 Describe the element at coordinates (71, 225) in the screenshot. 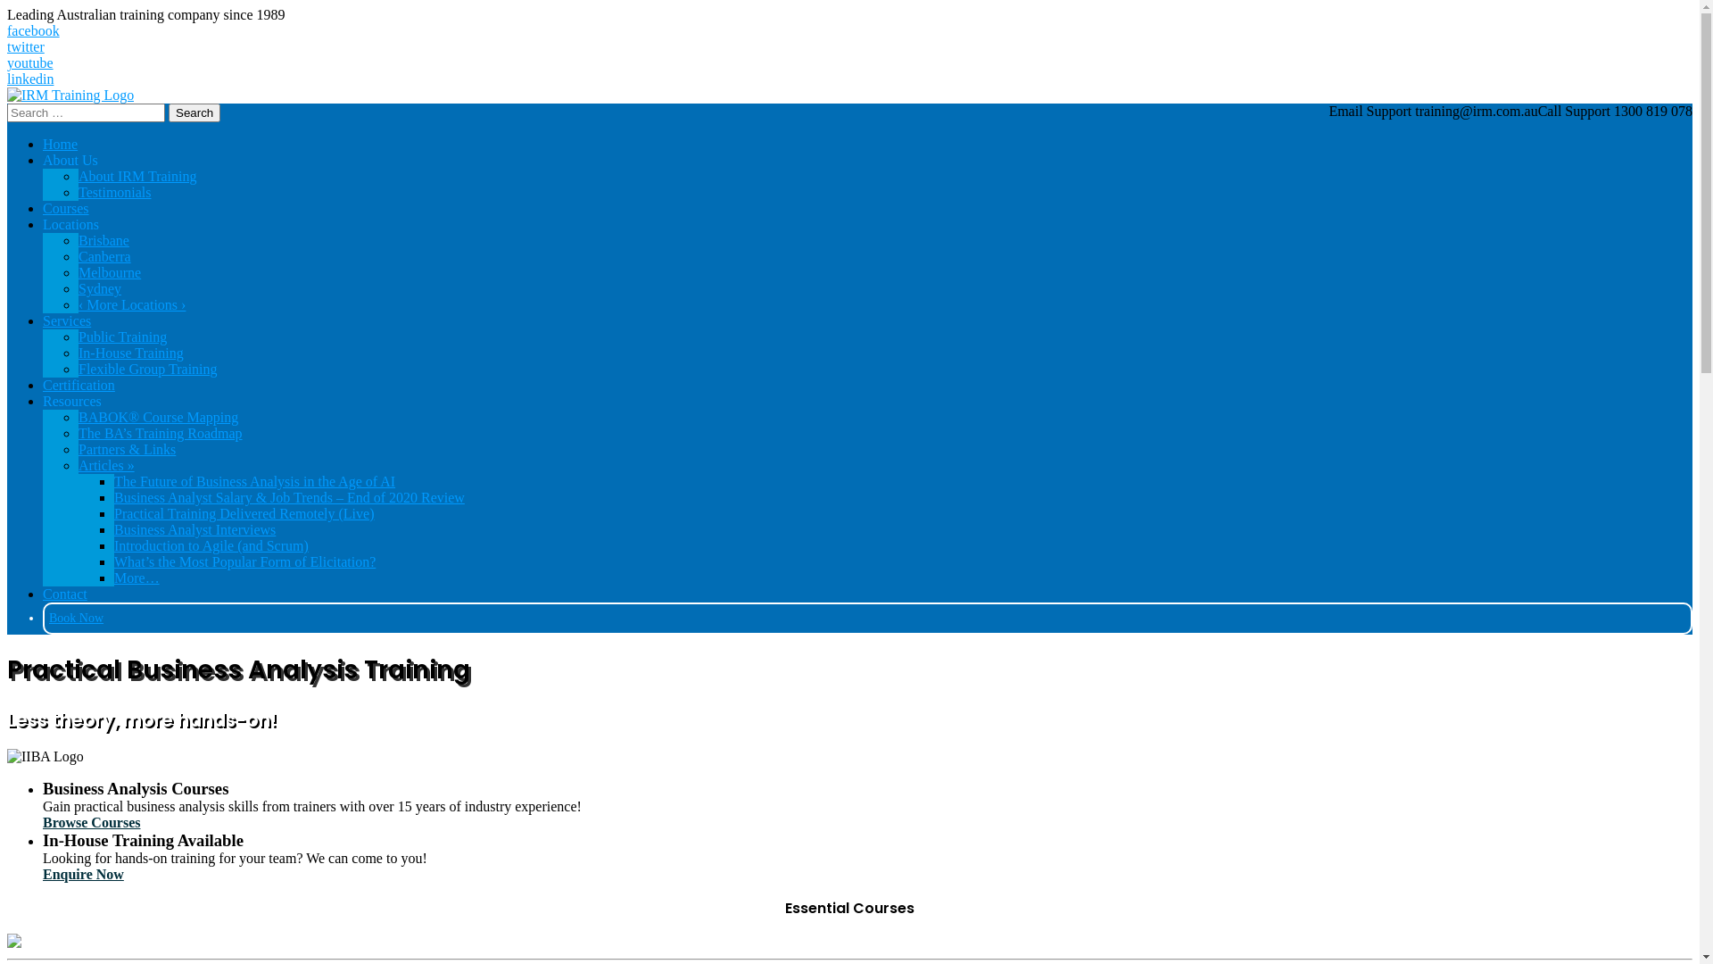

I see `Locations` at that location.